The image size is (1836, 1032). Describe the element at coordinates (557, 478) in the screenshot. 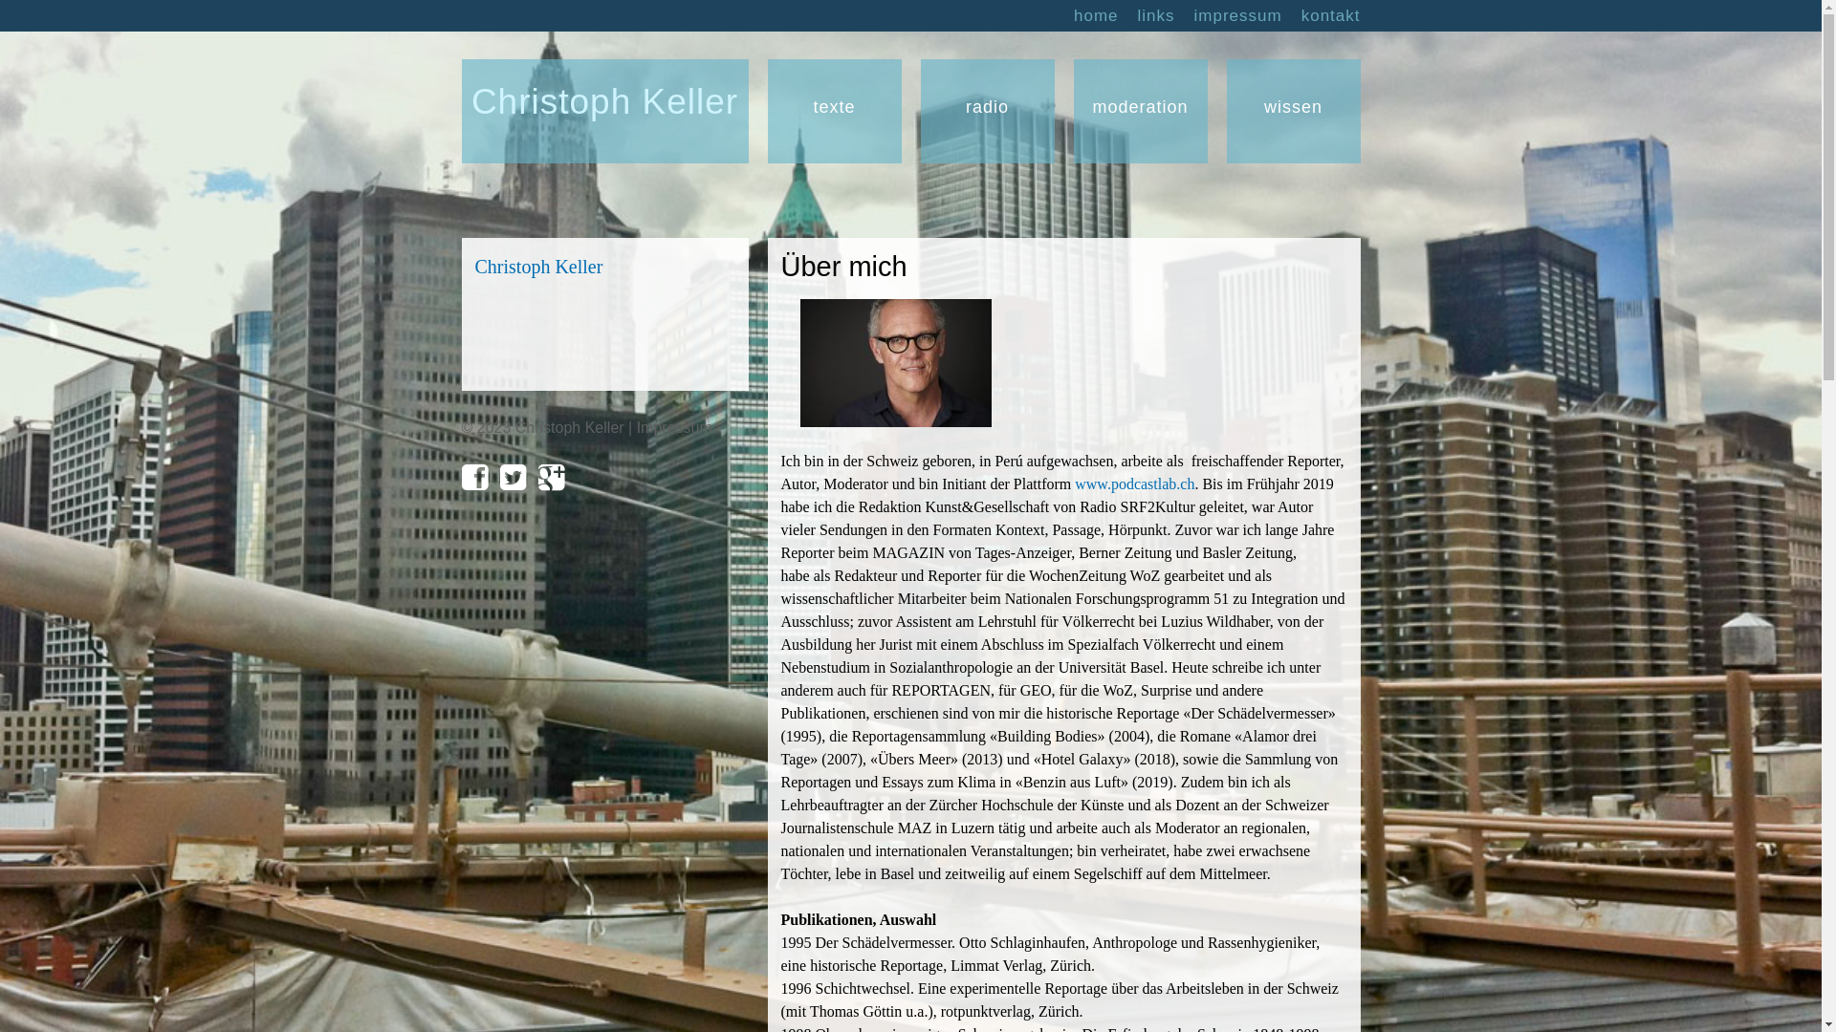

I see `GooglePlus` at that location.